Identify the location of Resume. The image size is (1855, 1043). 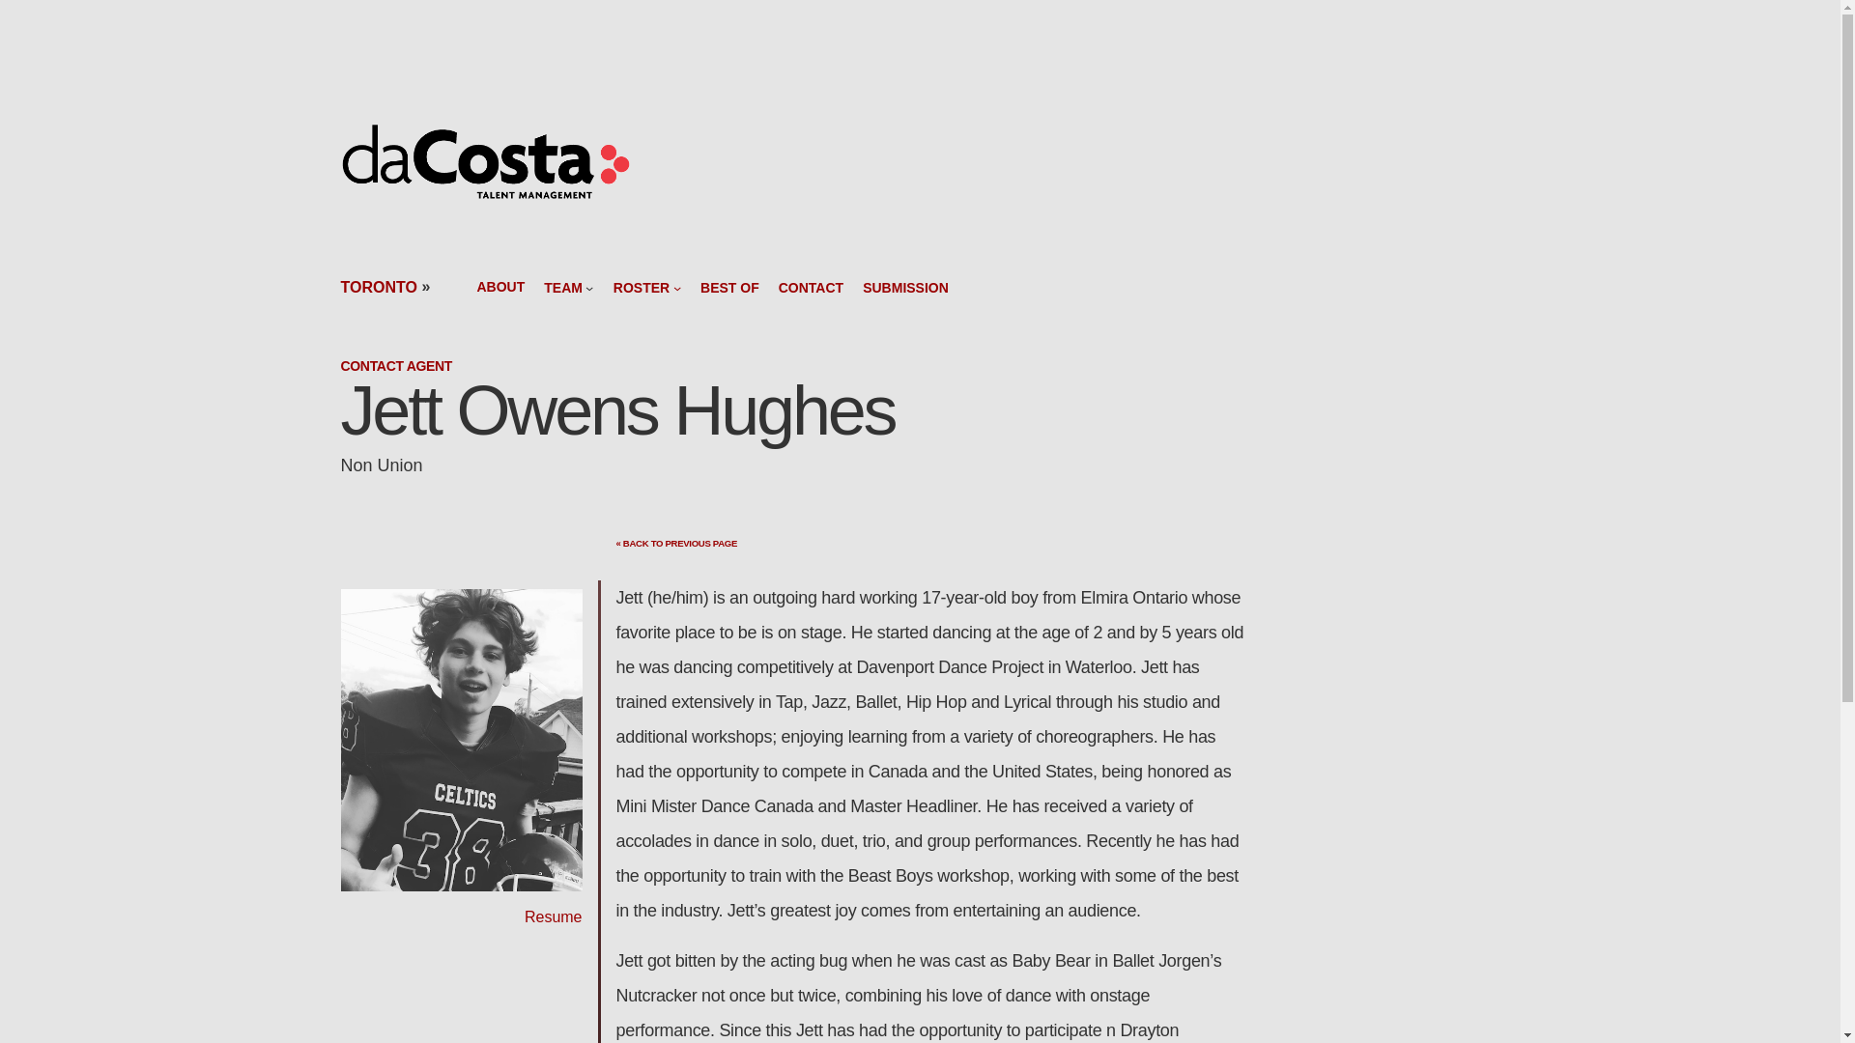
(553, 916).